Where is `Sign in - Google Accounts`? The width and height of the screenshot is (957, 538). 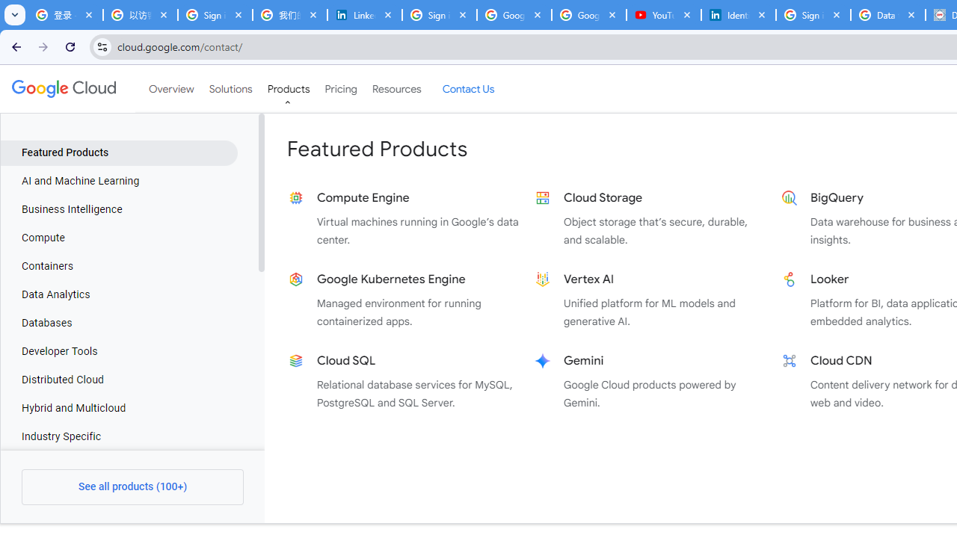 Sign in - Google Accounts is located at coordinates (813, 15).